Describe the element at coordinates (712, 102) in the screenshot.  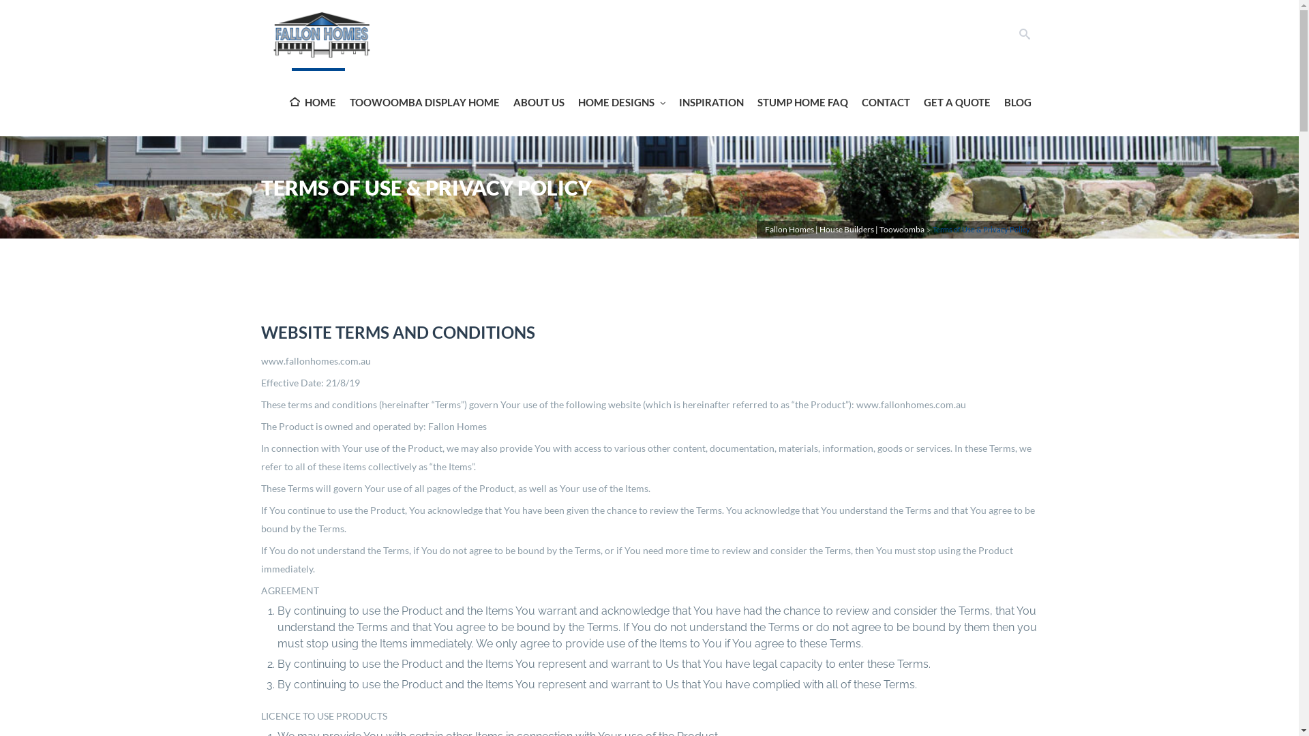
I see `INSPIRATION` at that location.